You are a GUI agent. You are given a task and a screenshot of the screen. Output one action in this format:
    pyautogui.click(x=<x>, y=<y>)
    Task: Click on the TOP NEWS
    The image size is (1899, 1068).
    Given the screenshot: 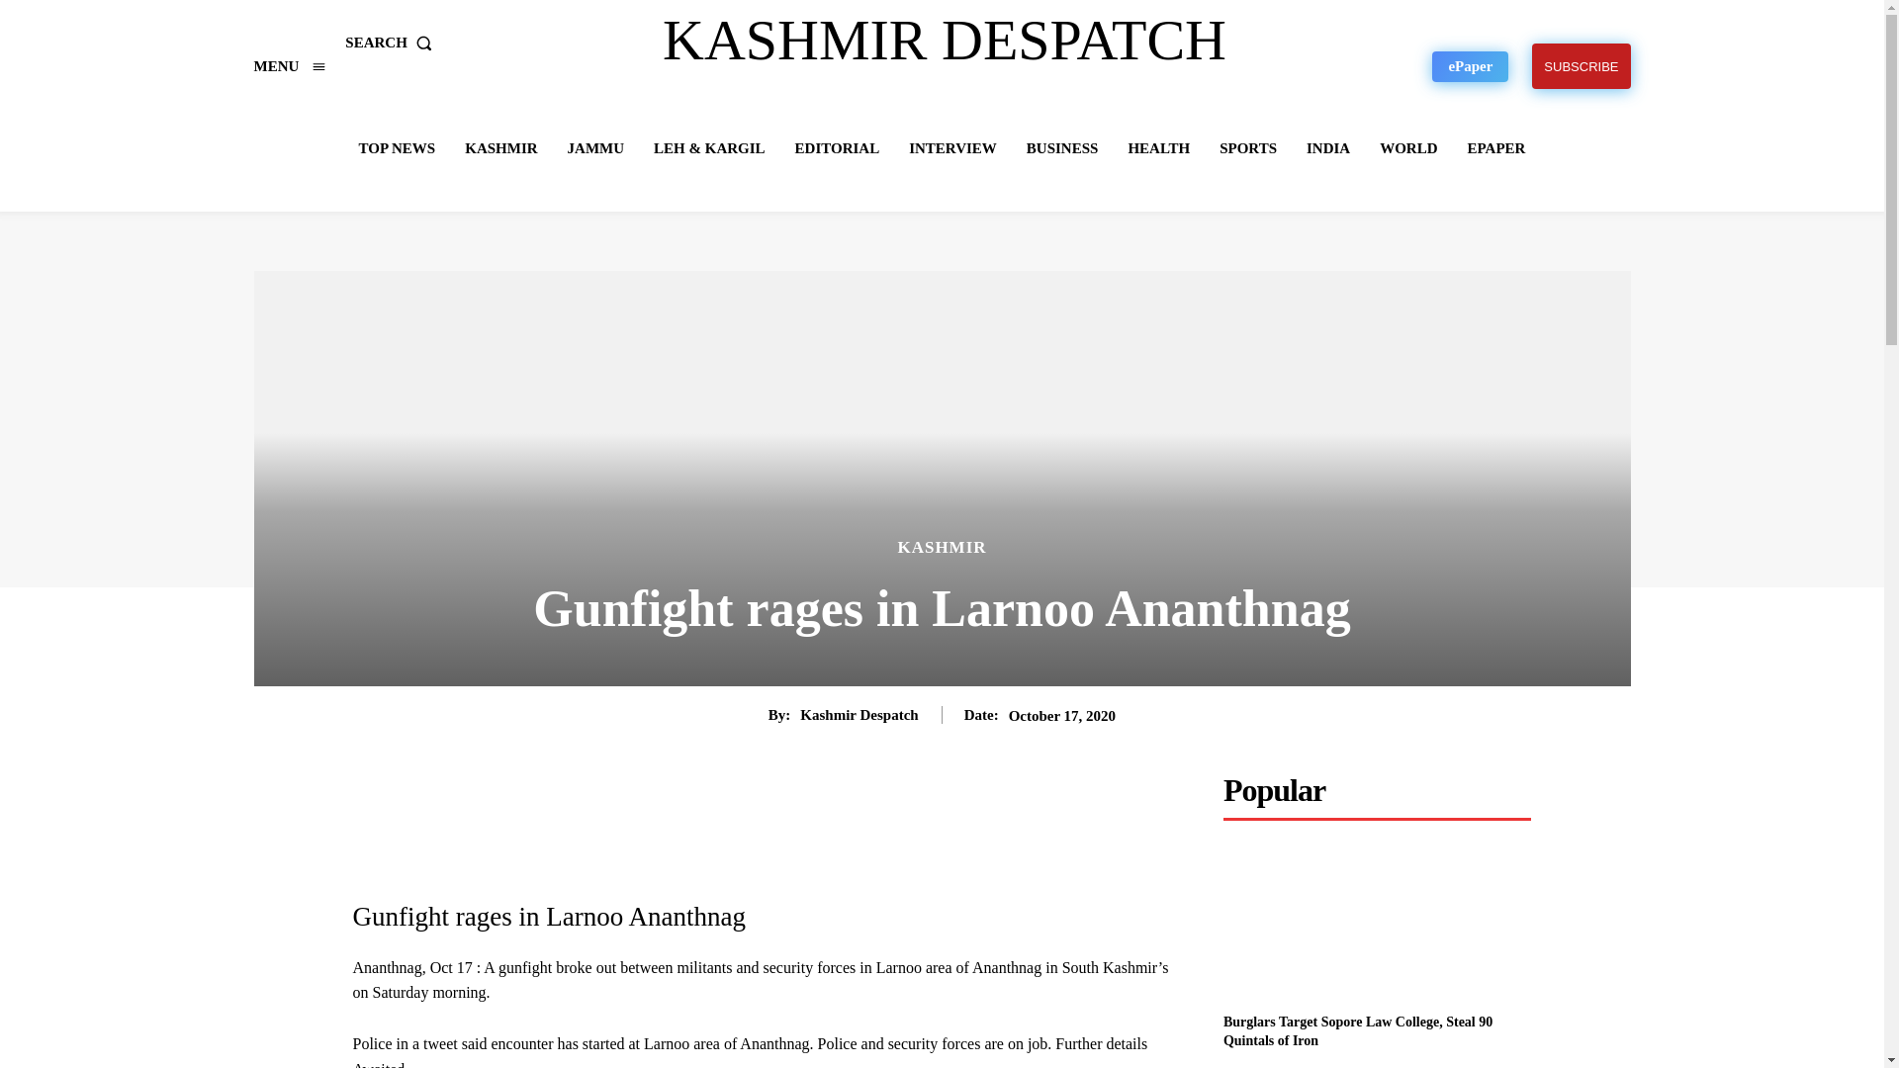 What is the action you would take?
    pyautogui.click(x=398, y=148)
    